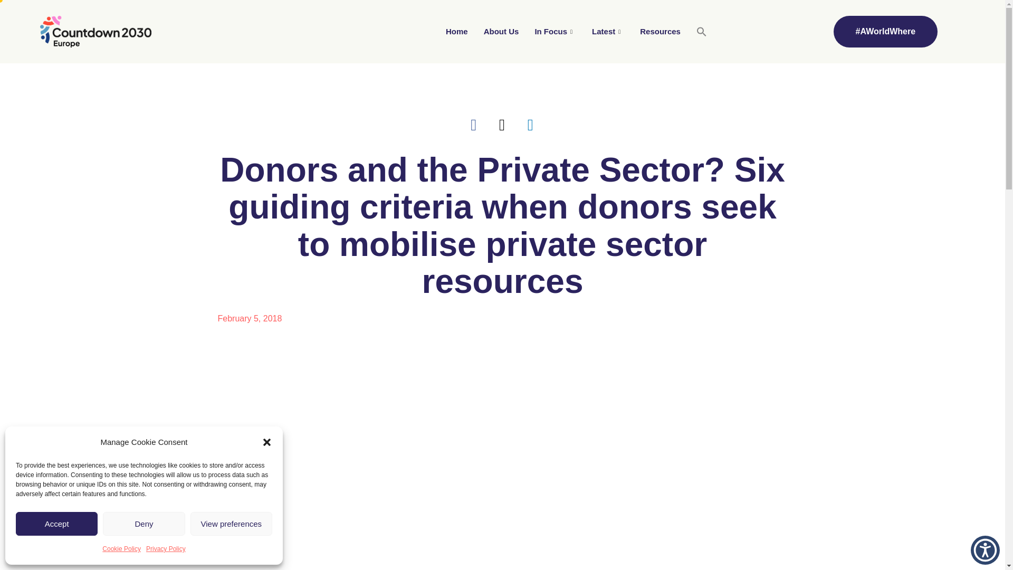 The height and width of the screenshot is (570, 1013). I want to click on About Us, so click(501, 32).